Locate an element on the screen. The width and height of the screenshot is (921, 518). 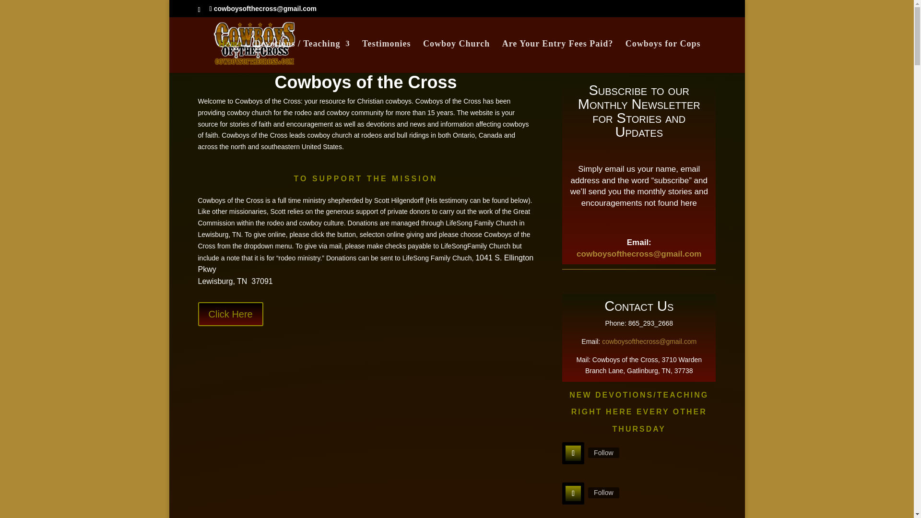
Click Here is located at coordinates (603, 453).